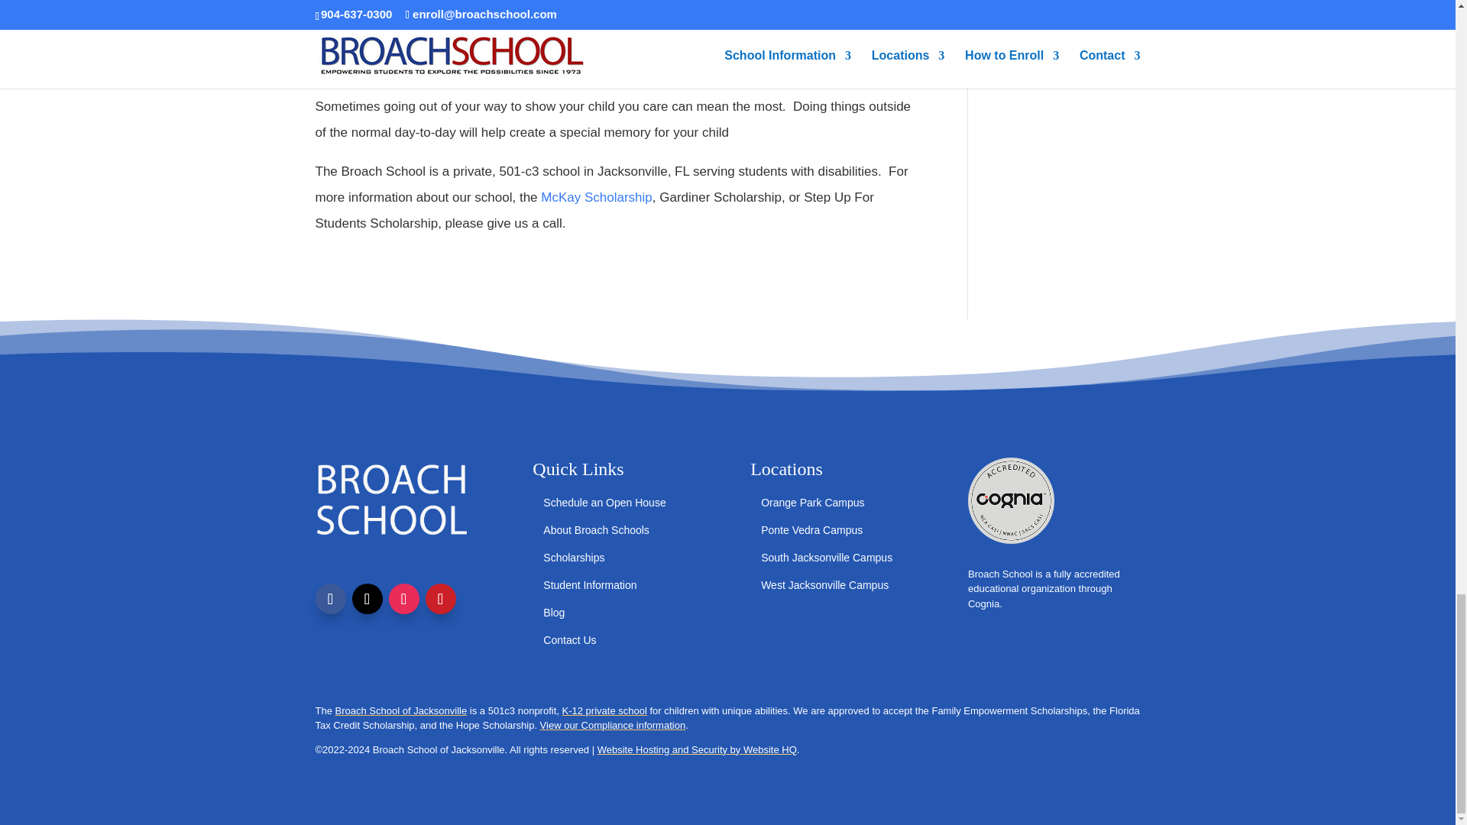  What do you see at coordinates (403, 598) in the screenshot?
I see `Follow on Instagram` at bounding box center [403, 598].